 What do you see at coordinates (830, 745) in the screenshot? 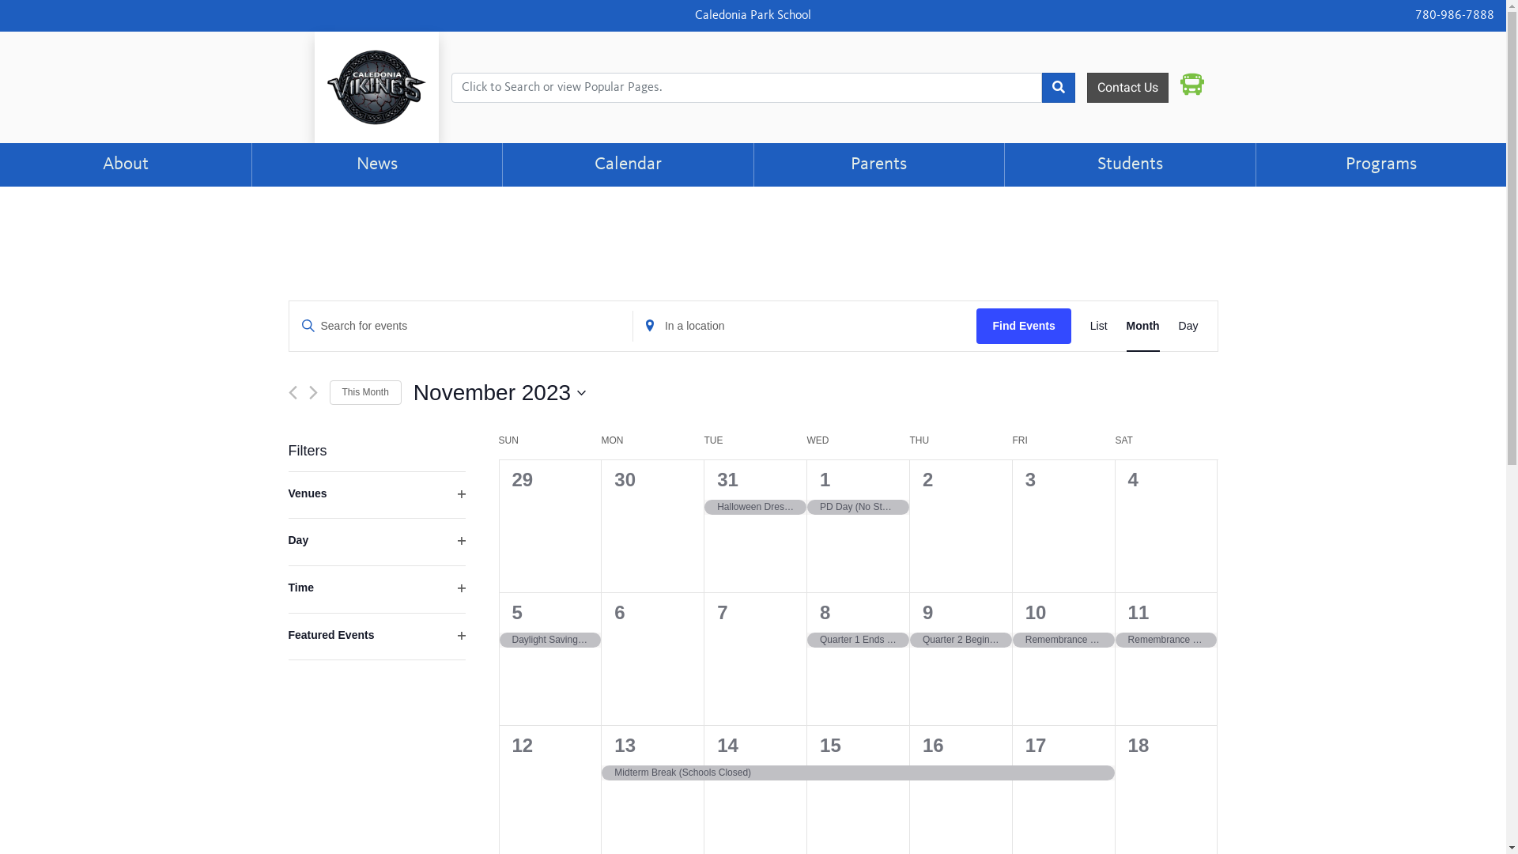
I see `15` at bounding box center [830, 745].